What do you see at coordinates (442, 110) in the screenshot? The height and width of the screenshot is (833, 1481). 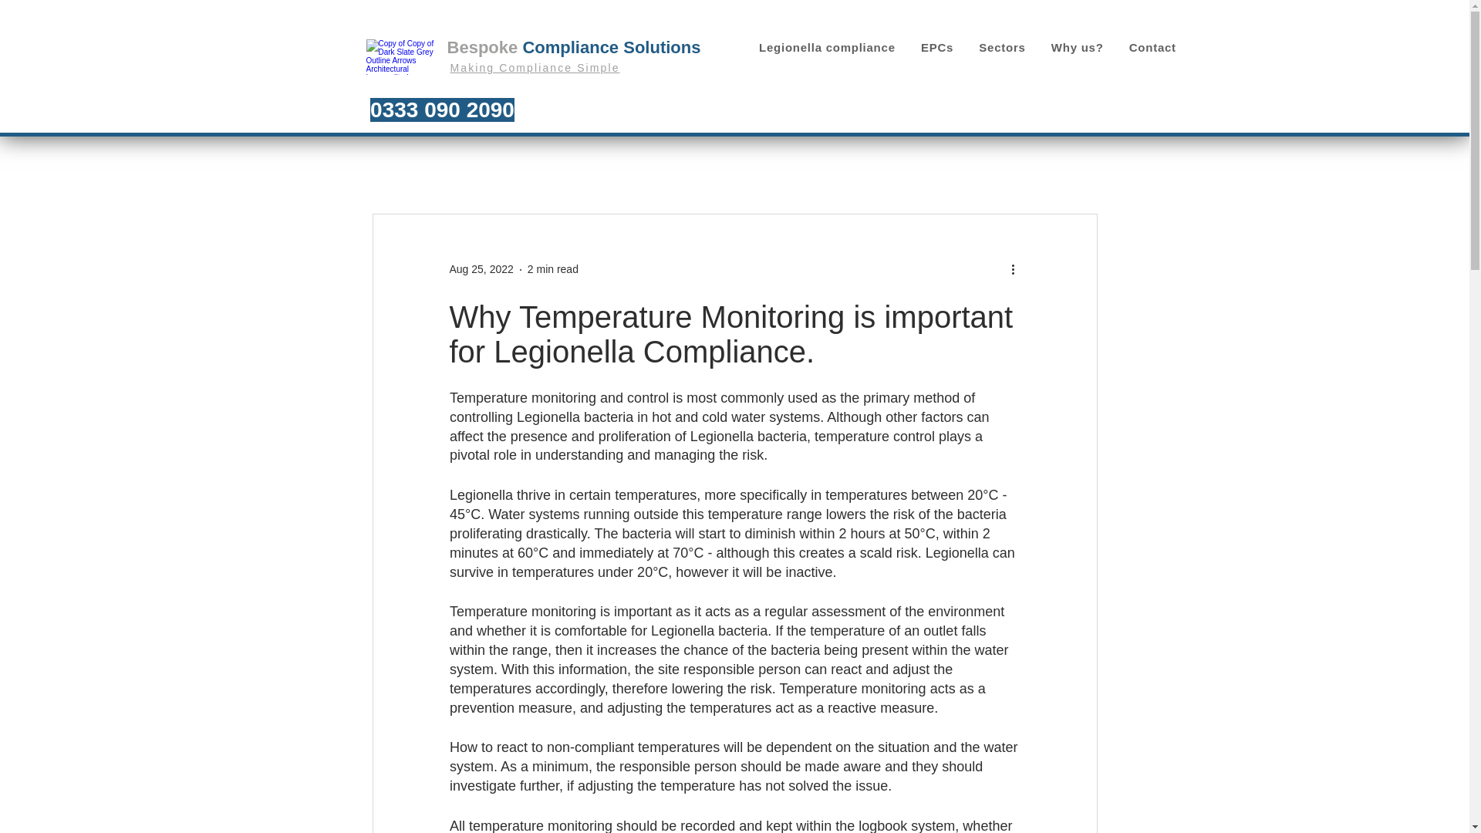 I see `0333 090 2090` at bounding box center [442, 110].